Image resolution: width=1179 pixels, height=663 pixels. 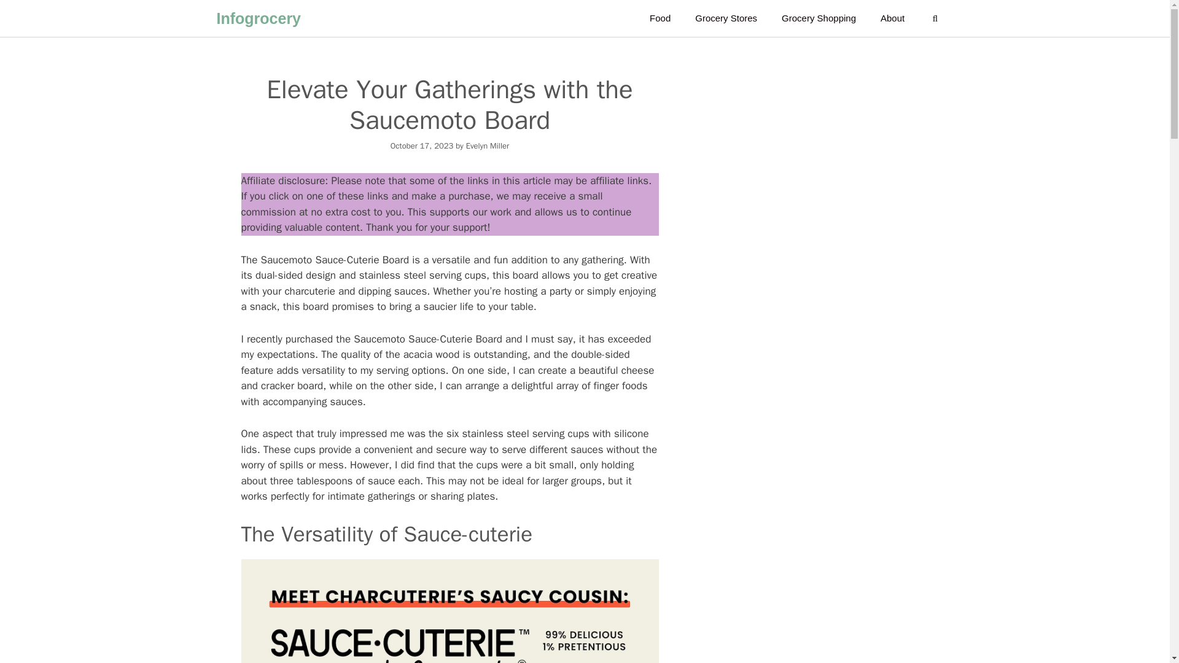 What do you see at coordinates (488, 145) in the screenshot?
I see `Evelyn Miller` at bounding box center [488, 145].